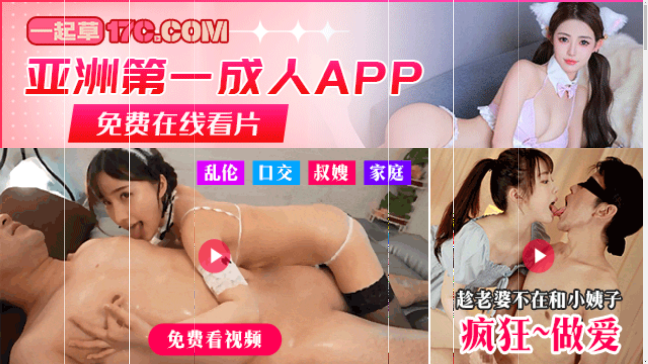 This screenshot has width=648, height=364. What do you see at coordinates (635, 210) in the screenshot?
I see `|` at bounding box center [635, 210].